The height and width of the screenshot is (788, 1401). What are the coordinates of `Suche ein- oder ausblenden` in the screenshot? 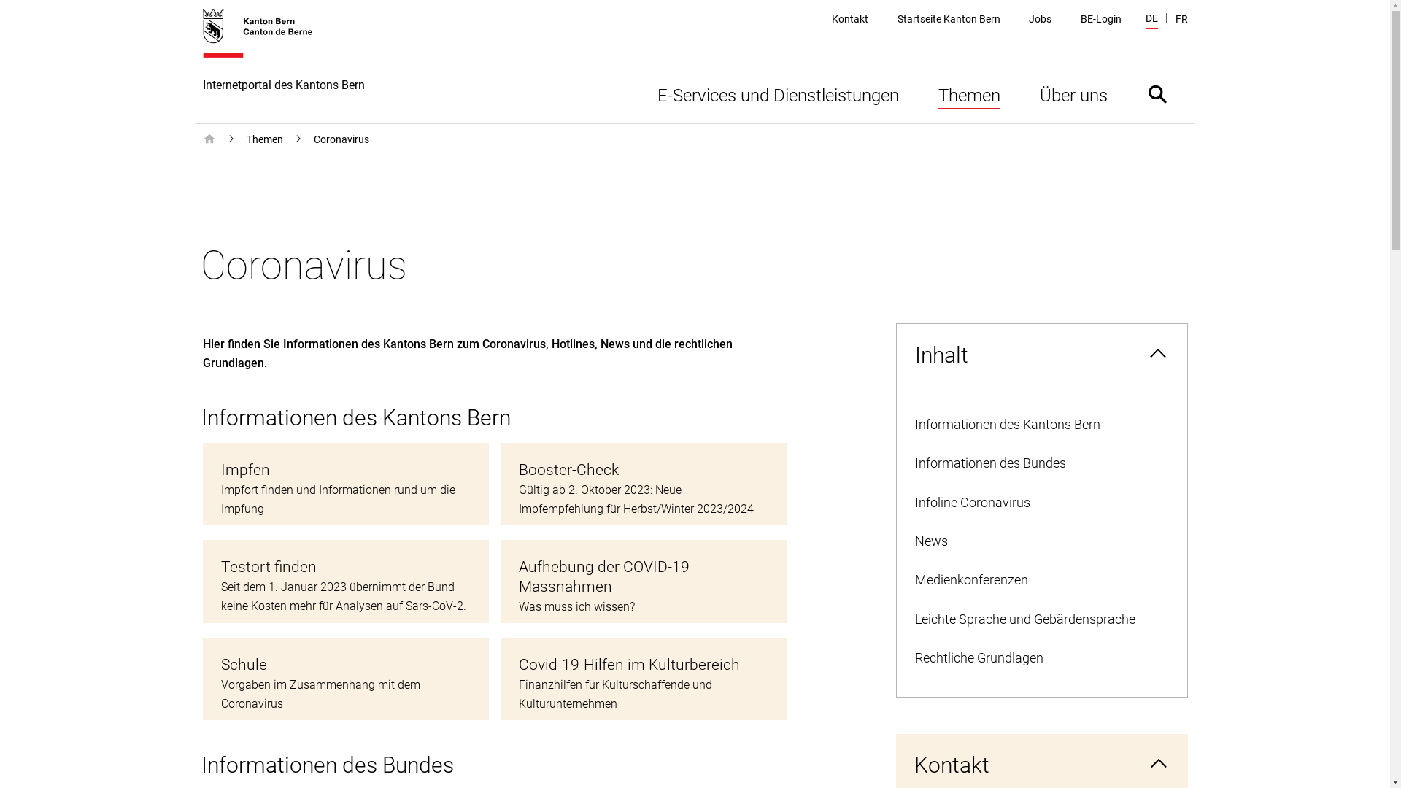 It's located at (1157, 93).